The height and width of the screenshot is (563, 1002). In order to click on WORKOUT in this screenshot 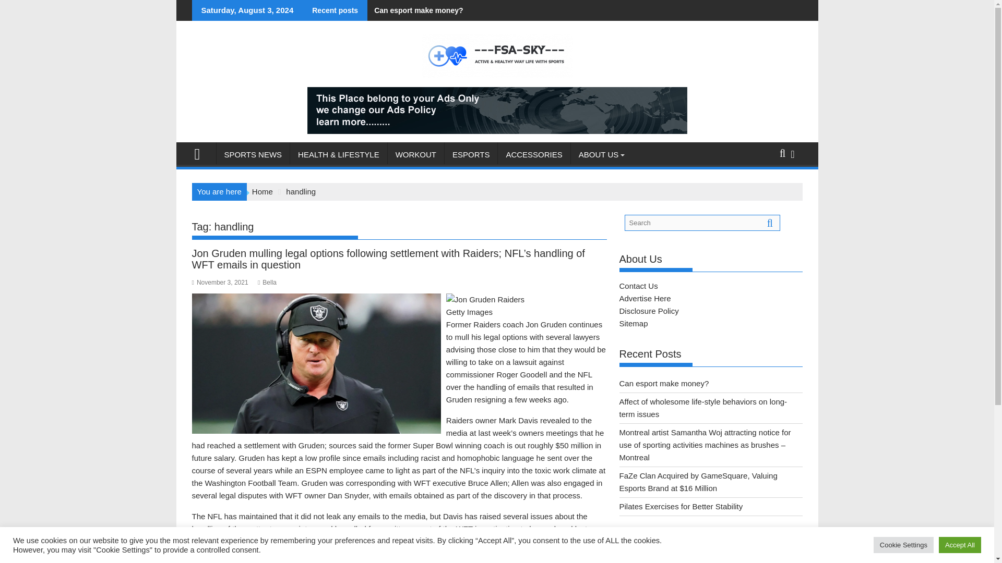, I will do `click(415, 154)`.